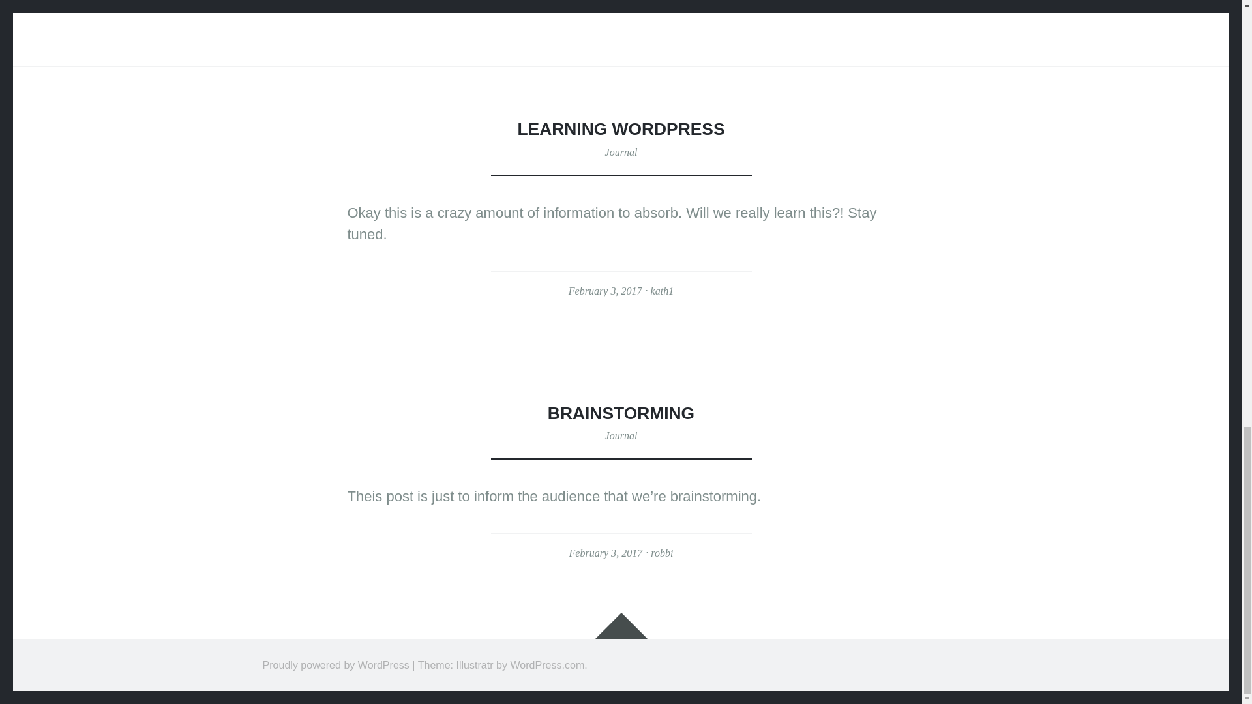 The height and width of the screenshot is (704, 1252). Describe the element at coordinates (663, 7) in the screenshot. I see `kath1` at that location.